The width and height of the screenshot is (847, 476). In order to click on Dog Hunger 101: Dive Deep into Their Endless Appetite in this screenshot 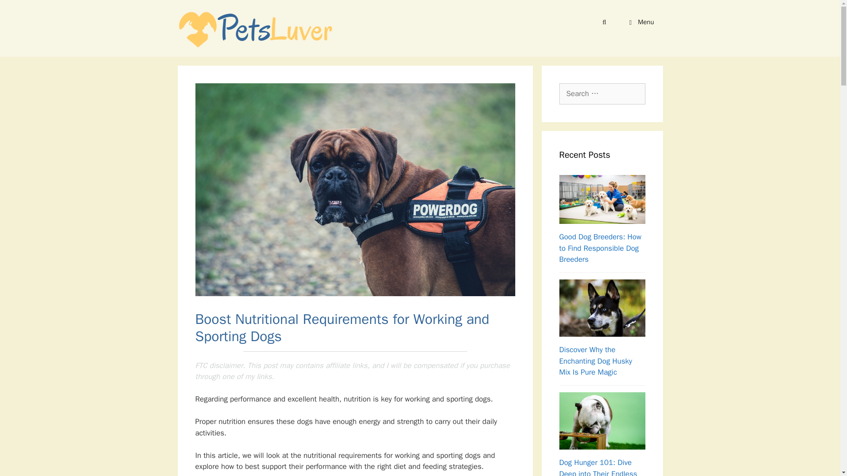, I will do `click(598, 467)`.